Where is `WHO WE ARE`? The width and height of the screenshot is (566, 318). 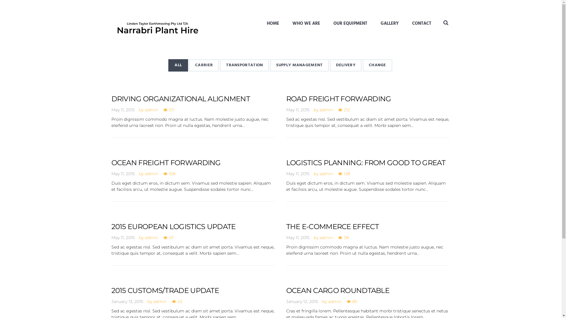
WHO WE ARE is located at coordinates (306, 24).